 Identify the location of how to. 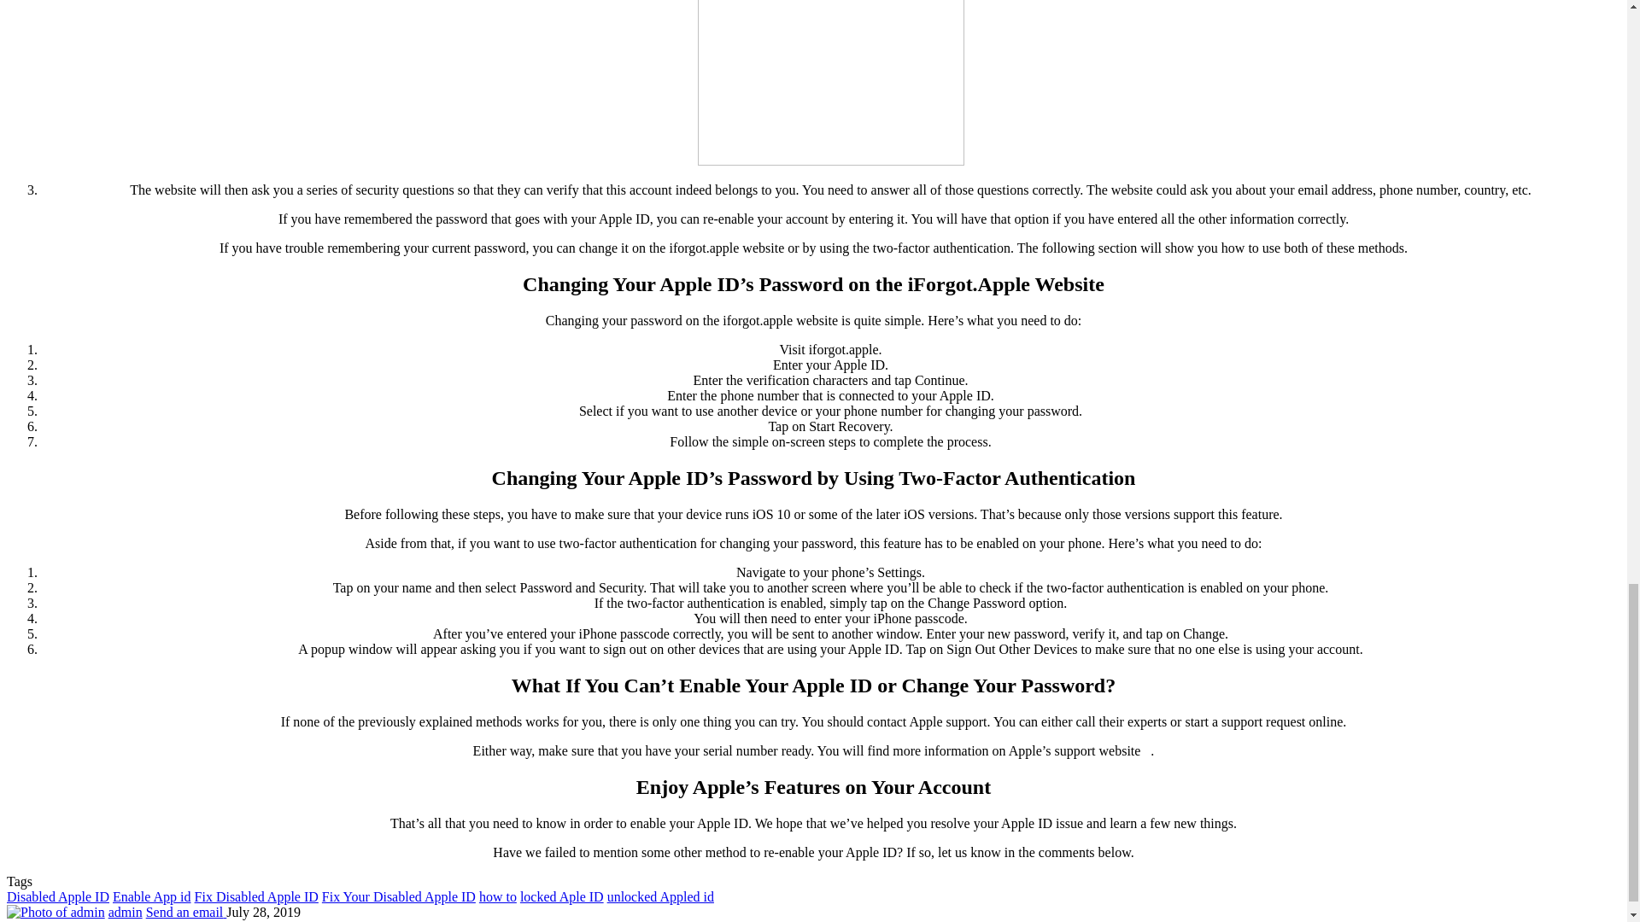
(497, 896).